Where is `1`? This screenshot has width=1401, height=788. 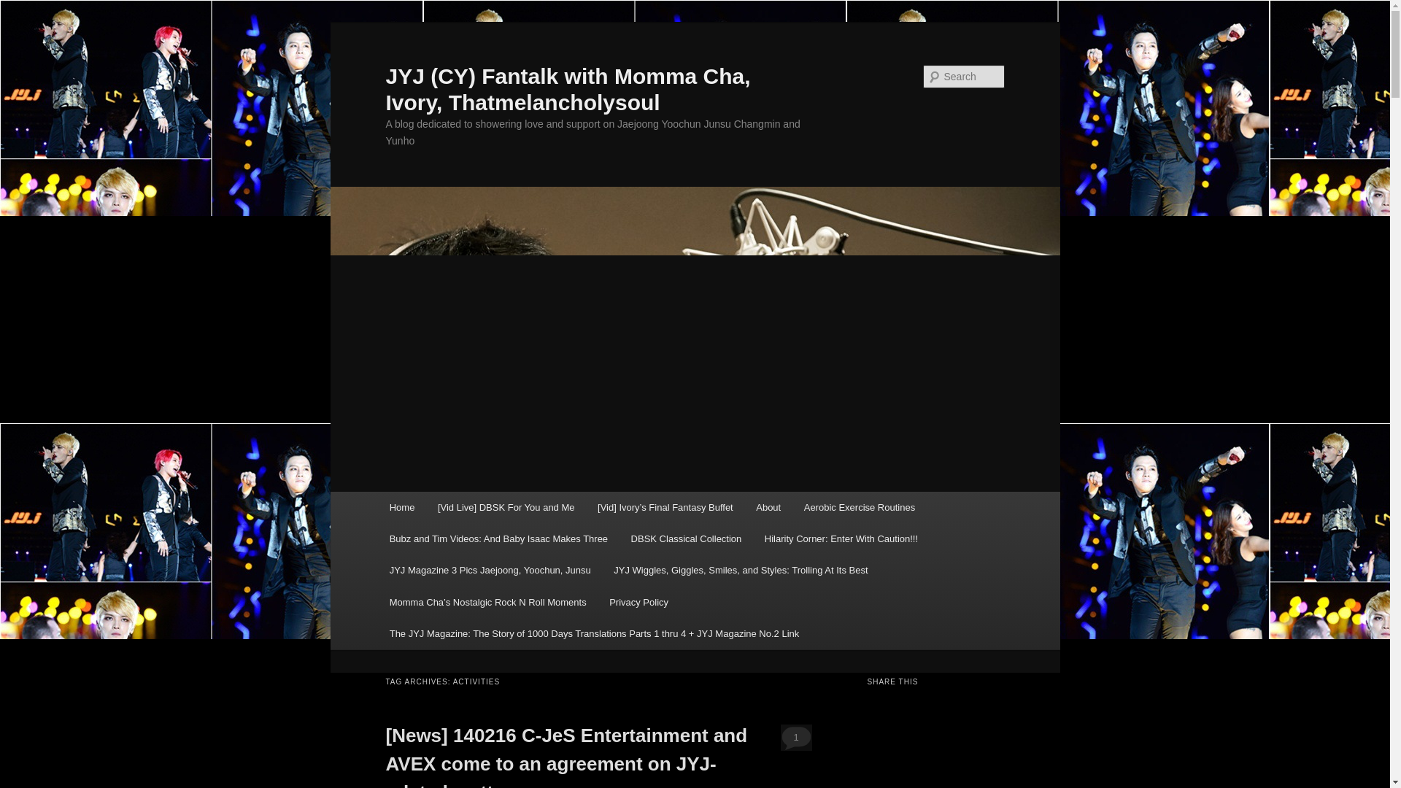 1 is located at coordinates (796, 737).